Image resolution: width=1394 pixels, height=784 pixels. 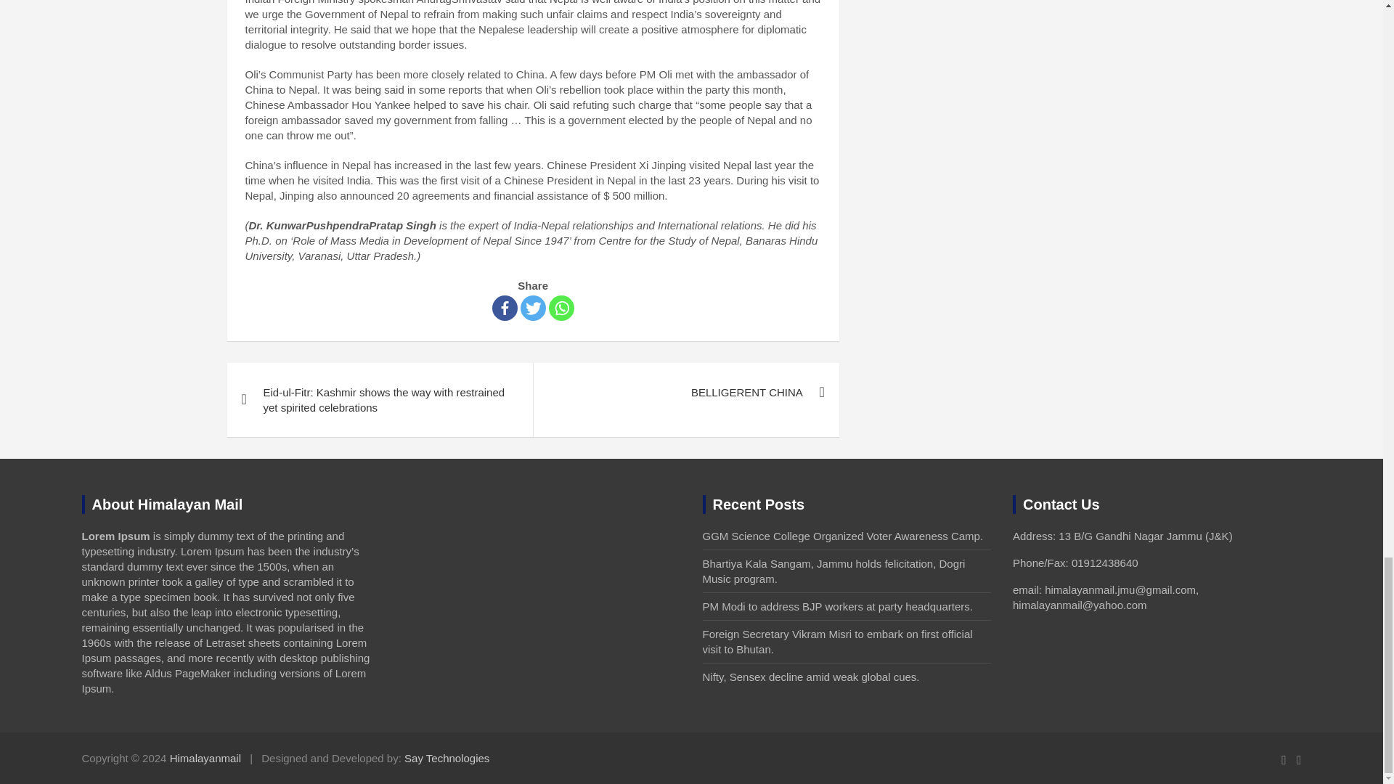 What do you see at coordinates (446, 758) in the screenshot?
I see `Say Technologies` at bounding box center [446, 758].